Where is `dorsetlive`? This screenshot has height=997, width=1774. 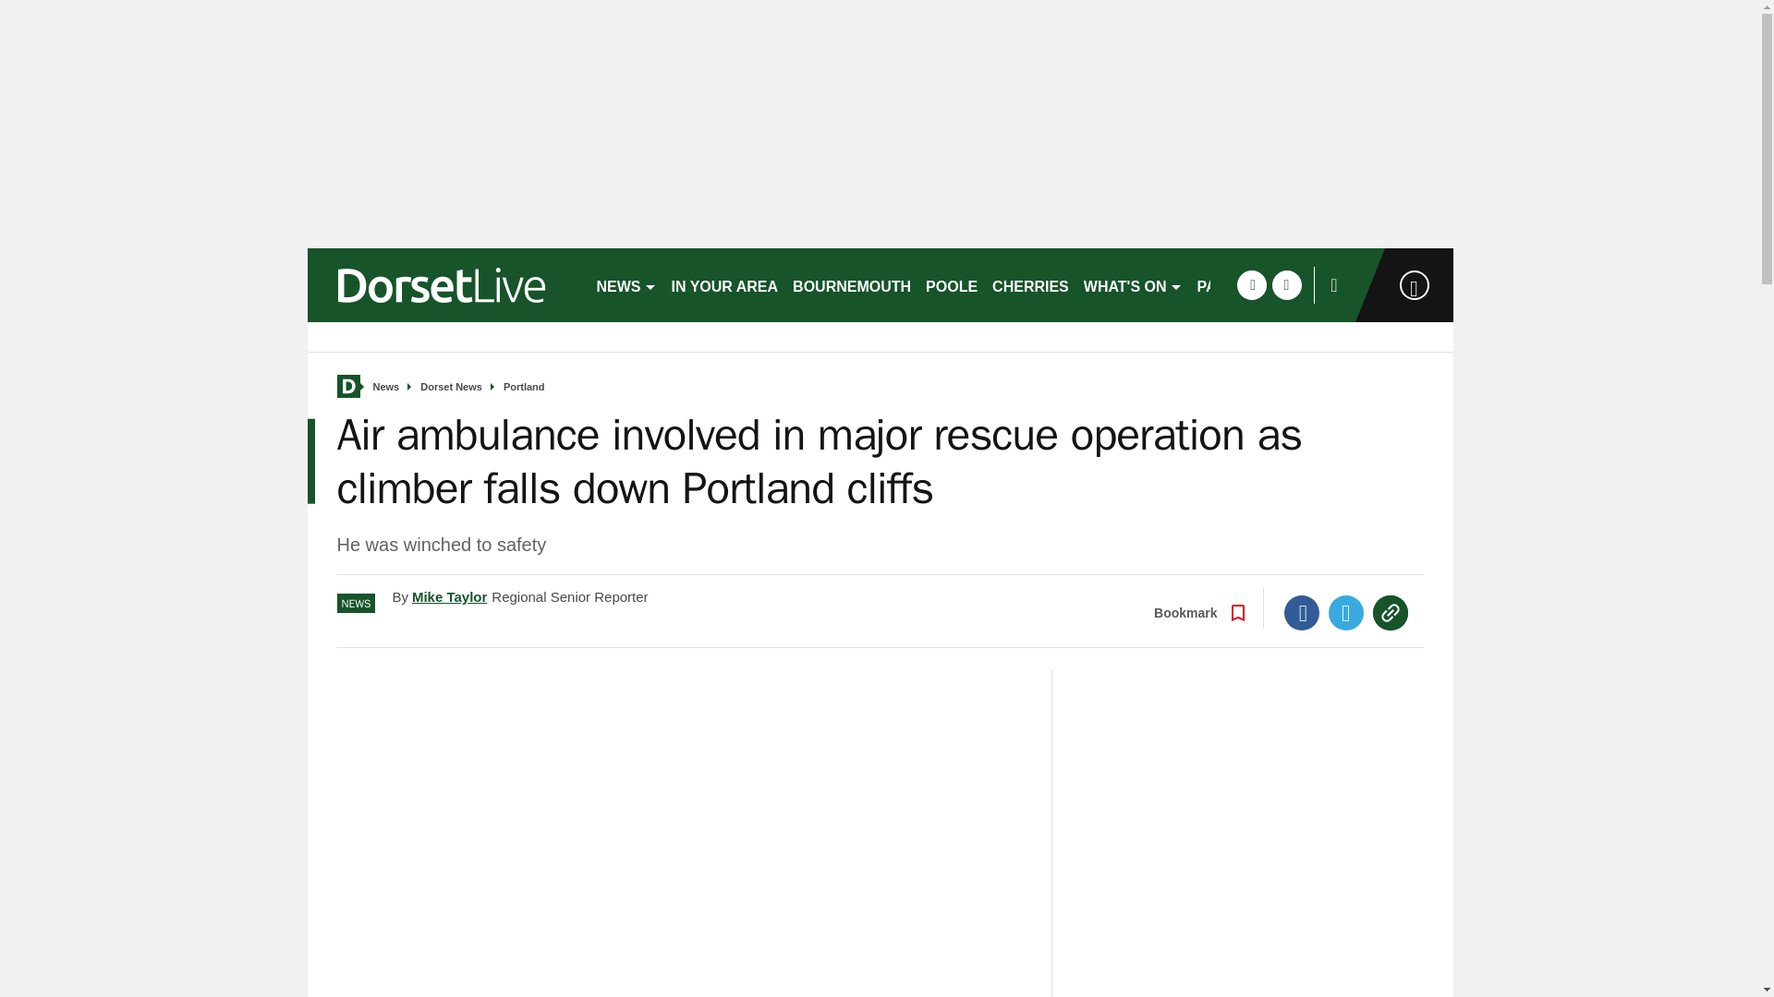 dorsetlive is located at coordinates (443, 284).